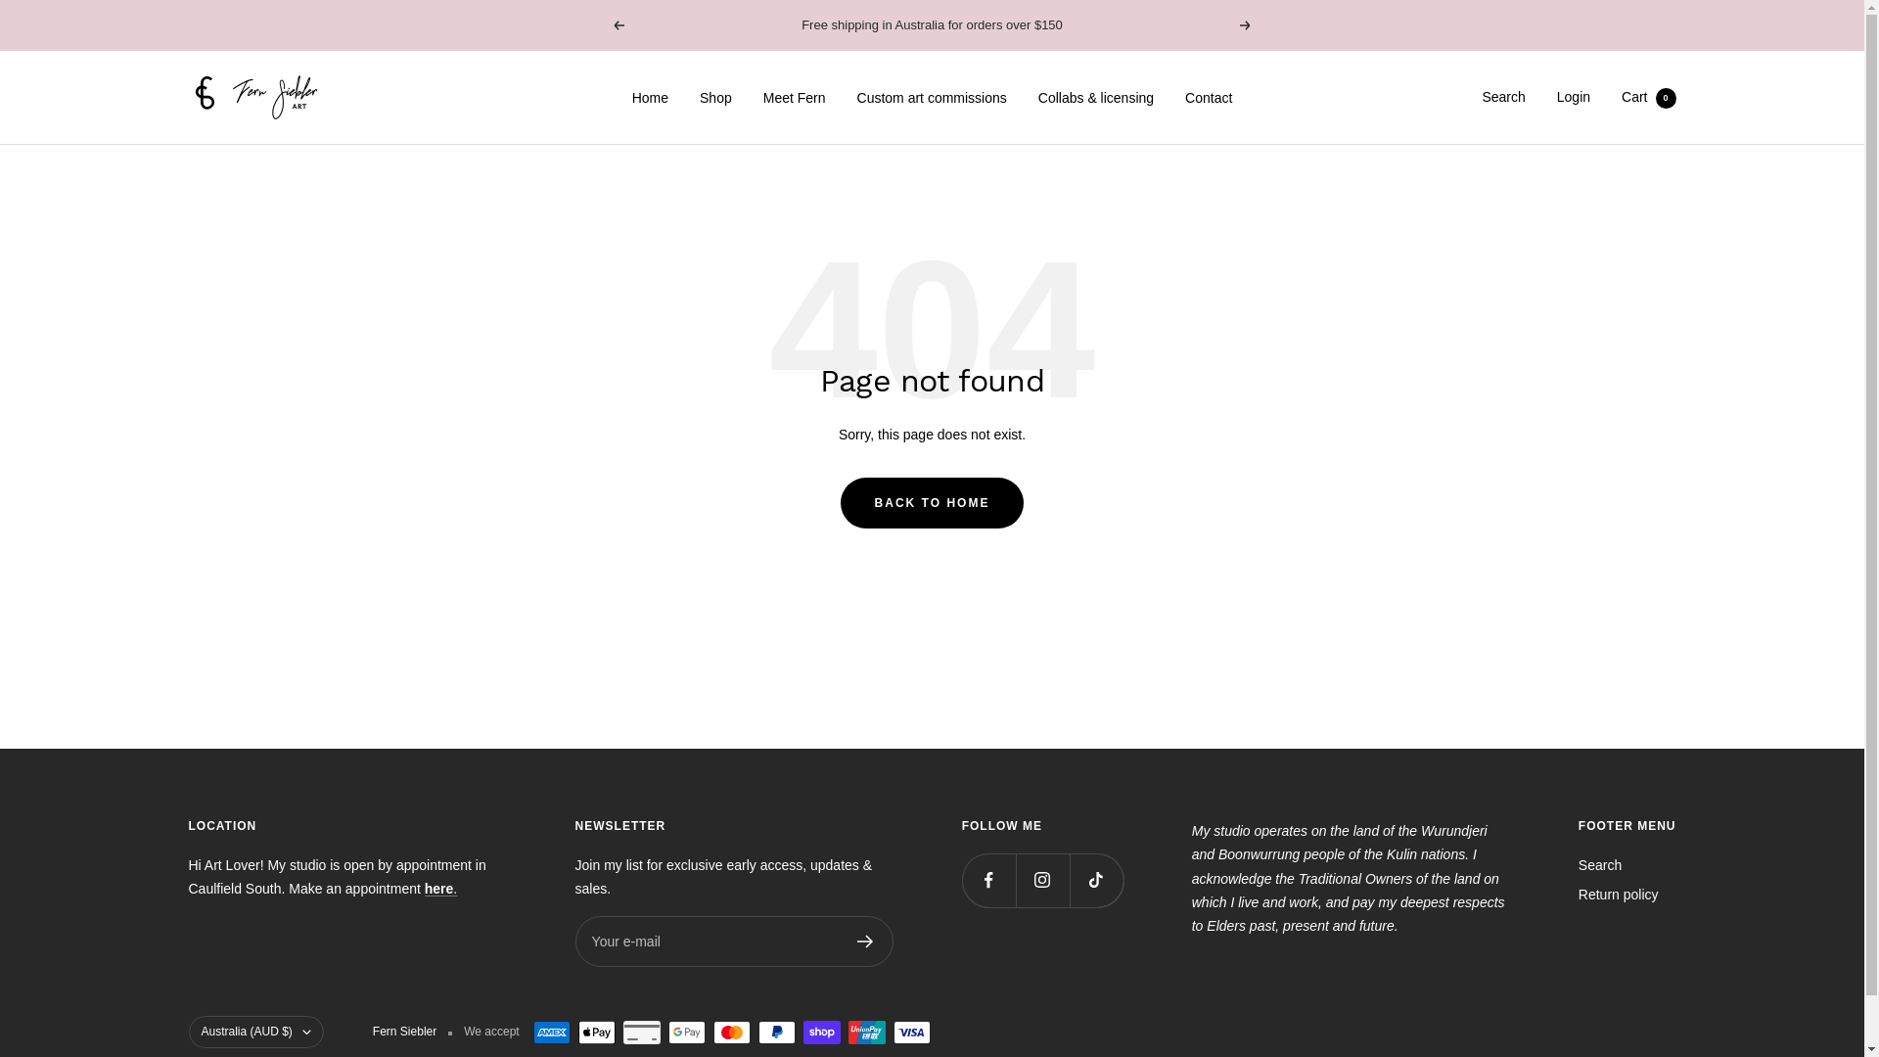 The width and height of the screenshot is (1879, 1057). I want to click on here., so click(440, 889).